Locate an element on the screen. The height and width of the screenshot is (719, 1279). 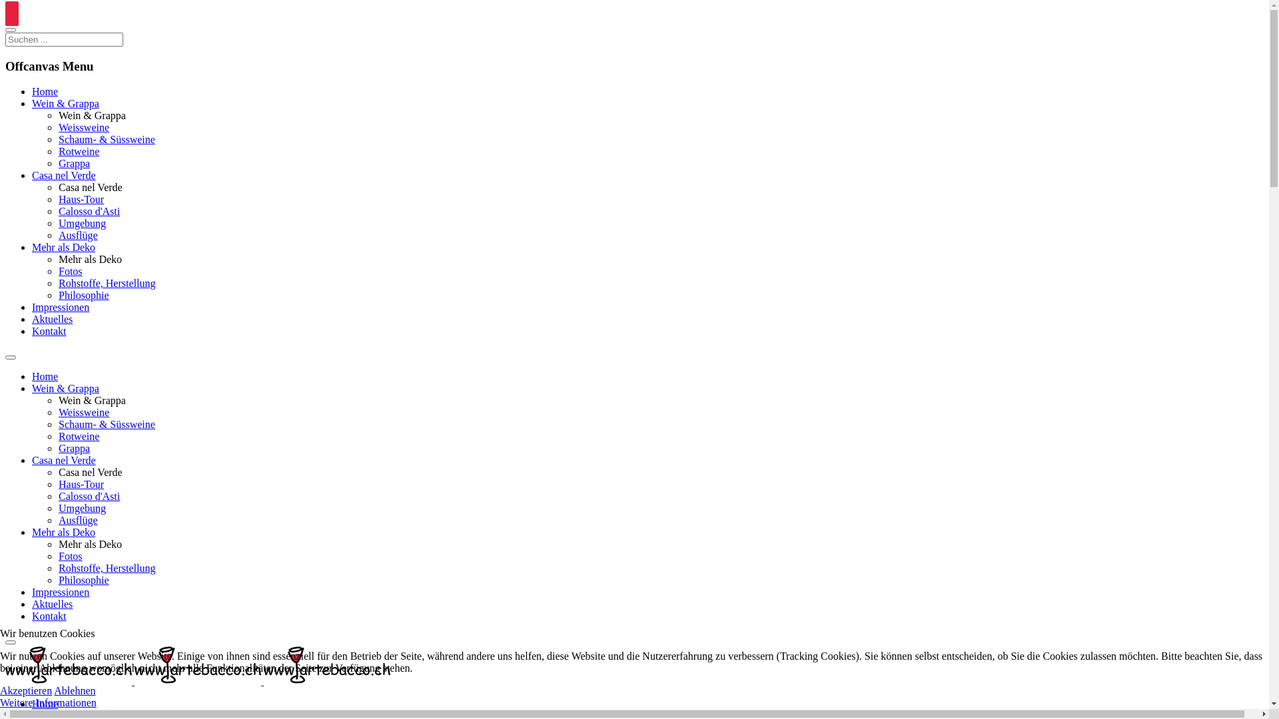
Calosso d'Asti is located at coordinates (89, 212).